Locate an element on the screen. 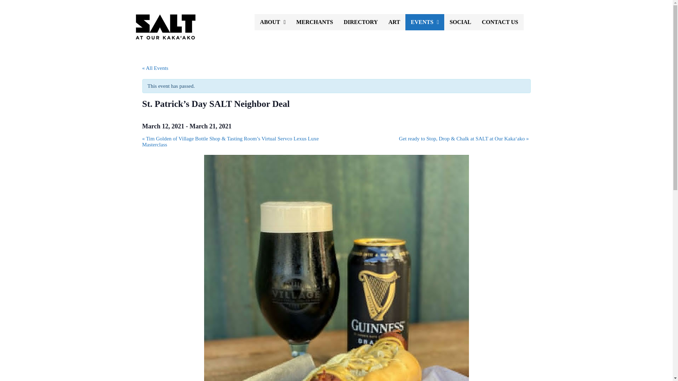  ART is located at coordinates (394, 22).